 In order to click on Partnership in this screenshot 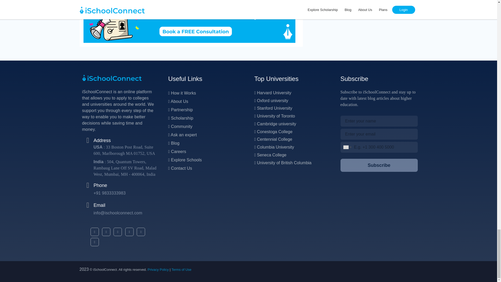, I will do `click(180, 110)`.